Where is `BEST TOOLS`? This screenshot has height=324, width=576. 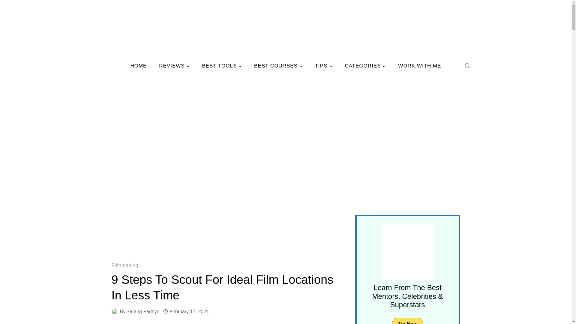
BEST TOOLS is located at coordinates (222, 66).